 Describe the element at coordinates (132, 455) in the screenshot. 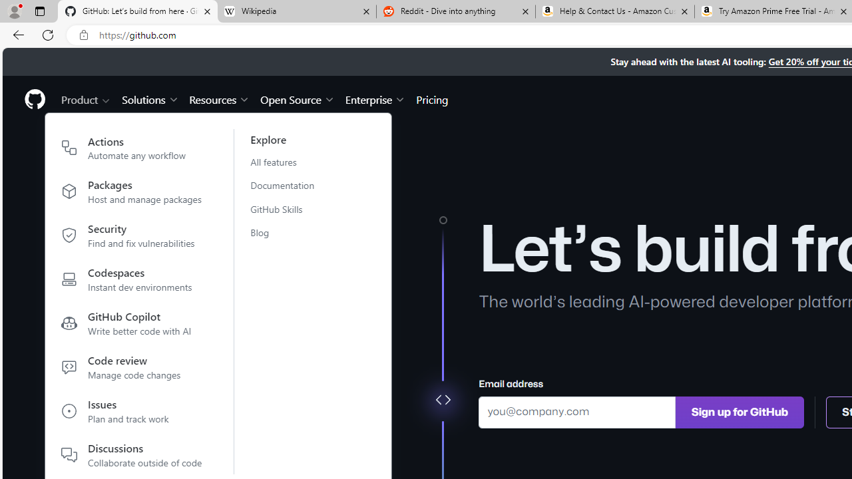

I see `DiscussionsCollaborate outside of code` at that location.